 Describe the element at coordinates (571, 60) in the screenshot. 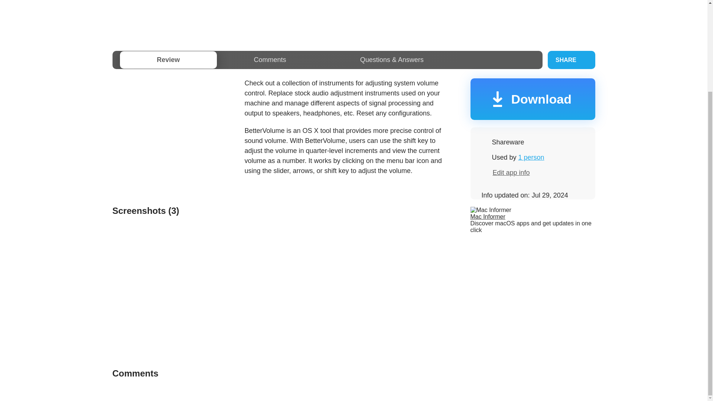

I see `SHARE` at that location.